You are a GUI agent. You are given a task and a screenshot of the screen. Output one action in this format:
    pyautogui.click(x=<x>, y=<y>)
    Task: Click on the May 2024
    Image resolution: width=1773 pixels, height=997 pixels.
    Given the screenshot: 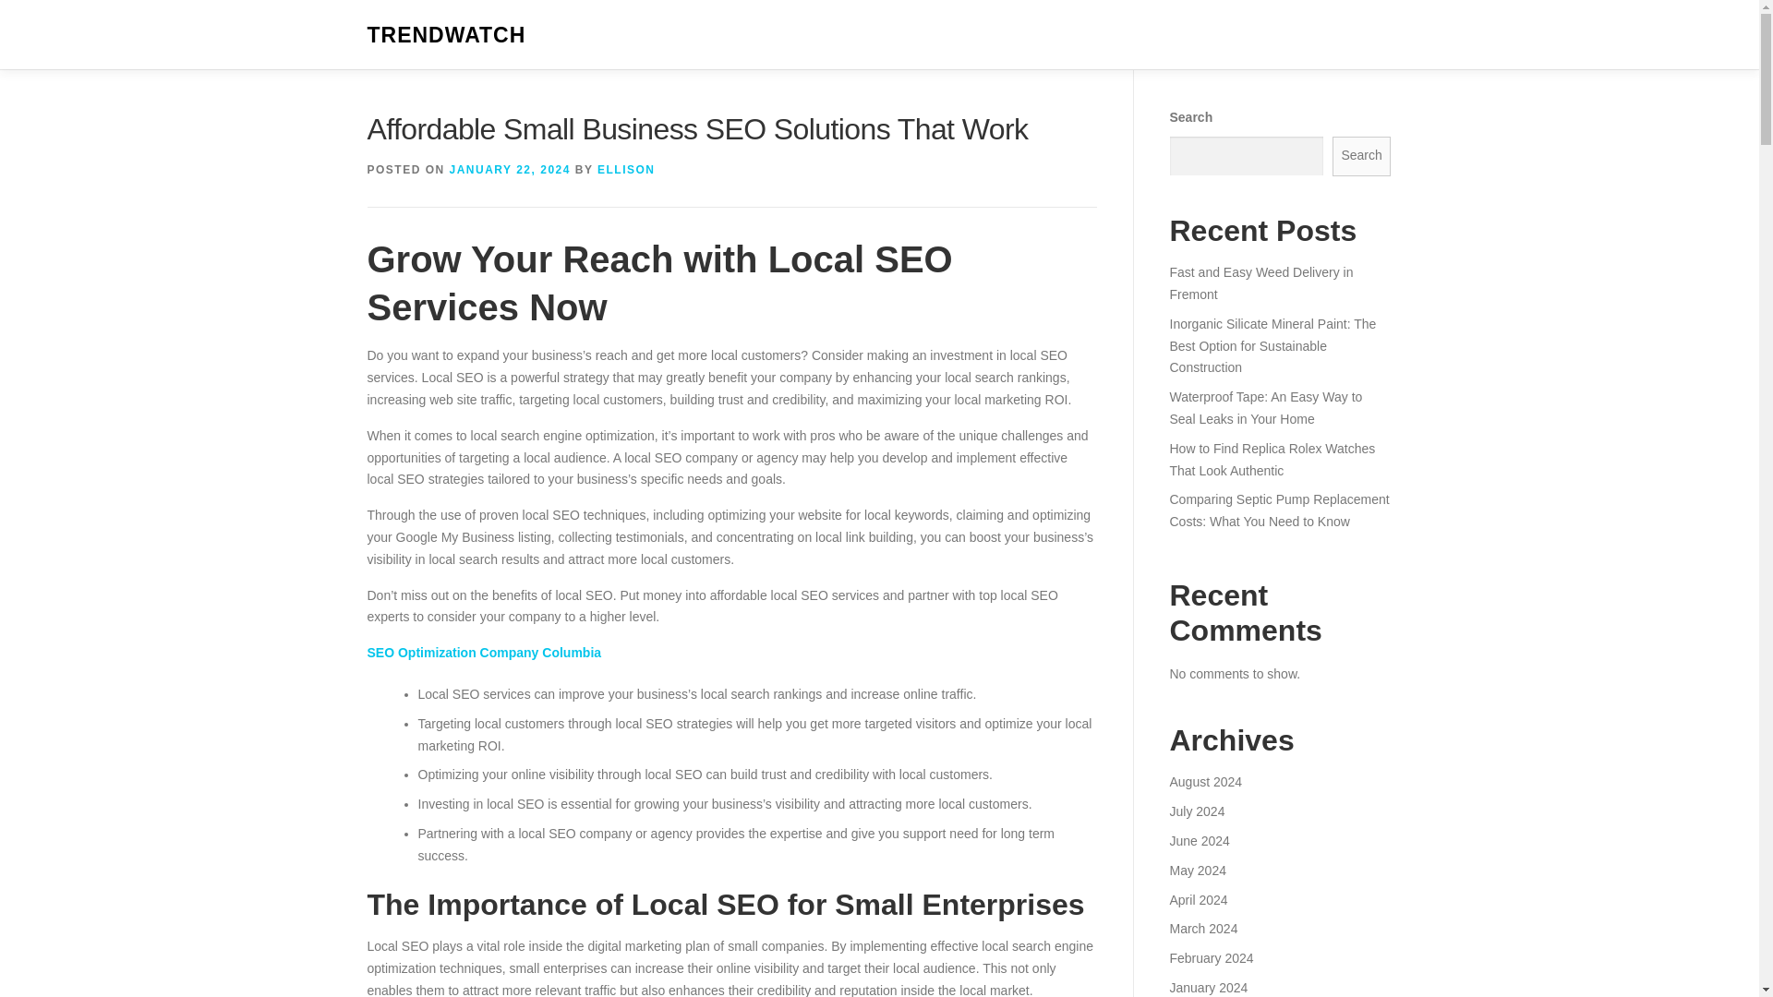 What is the action you would take?
    pyautogui.click(x=1197, y=871)
    